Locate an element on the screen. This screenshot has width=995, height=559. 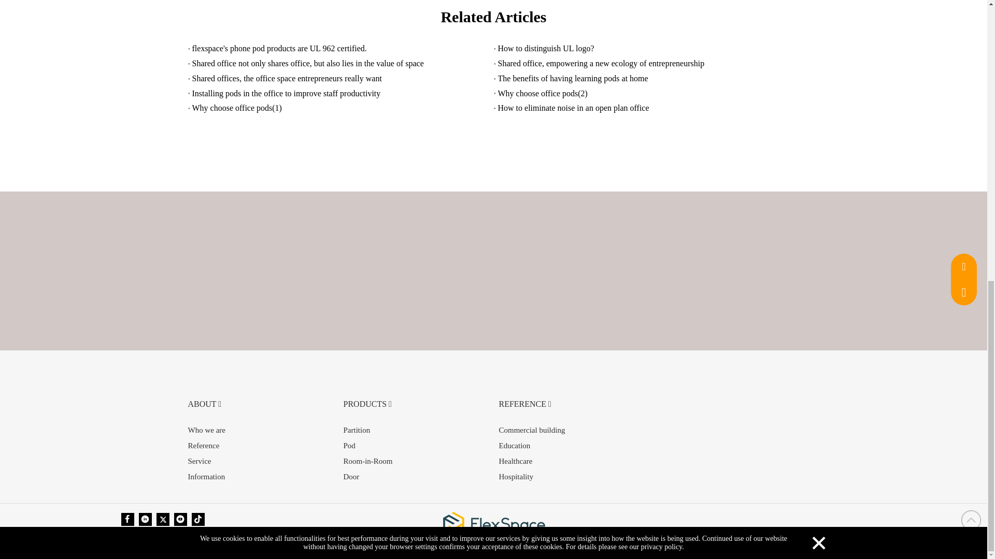
How to distinguish UL logo? is located at coordinates (646, 49).